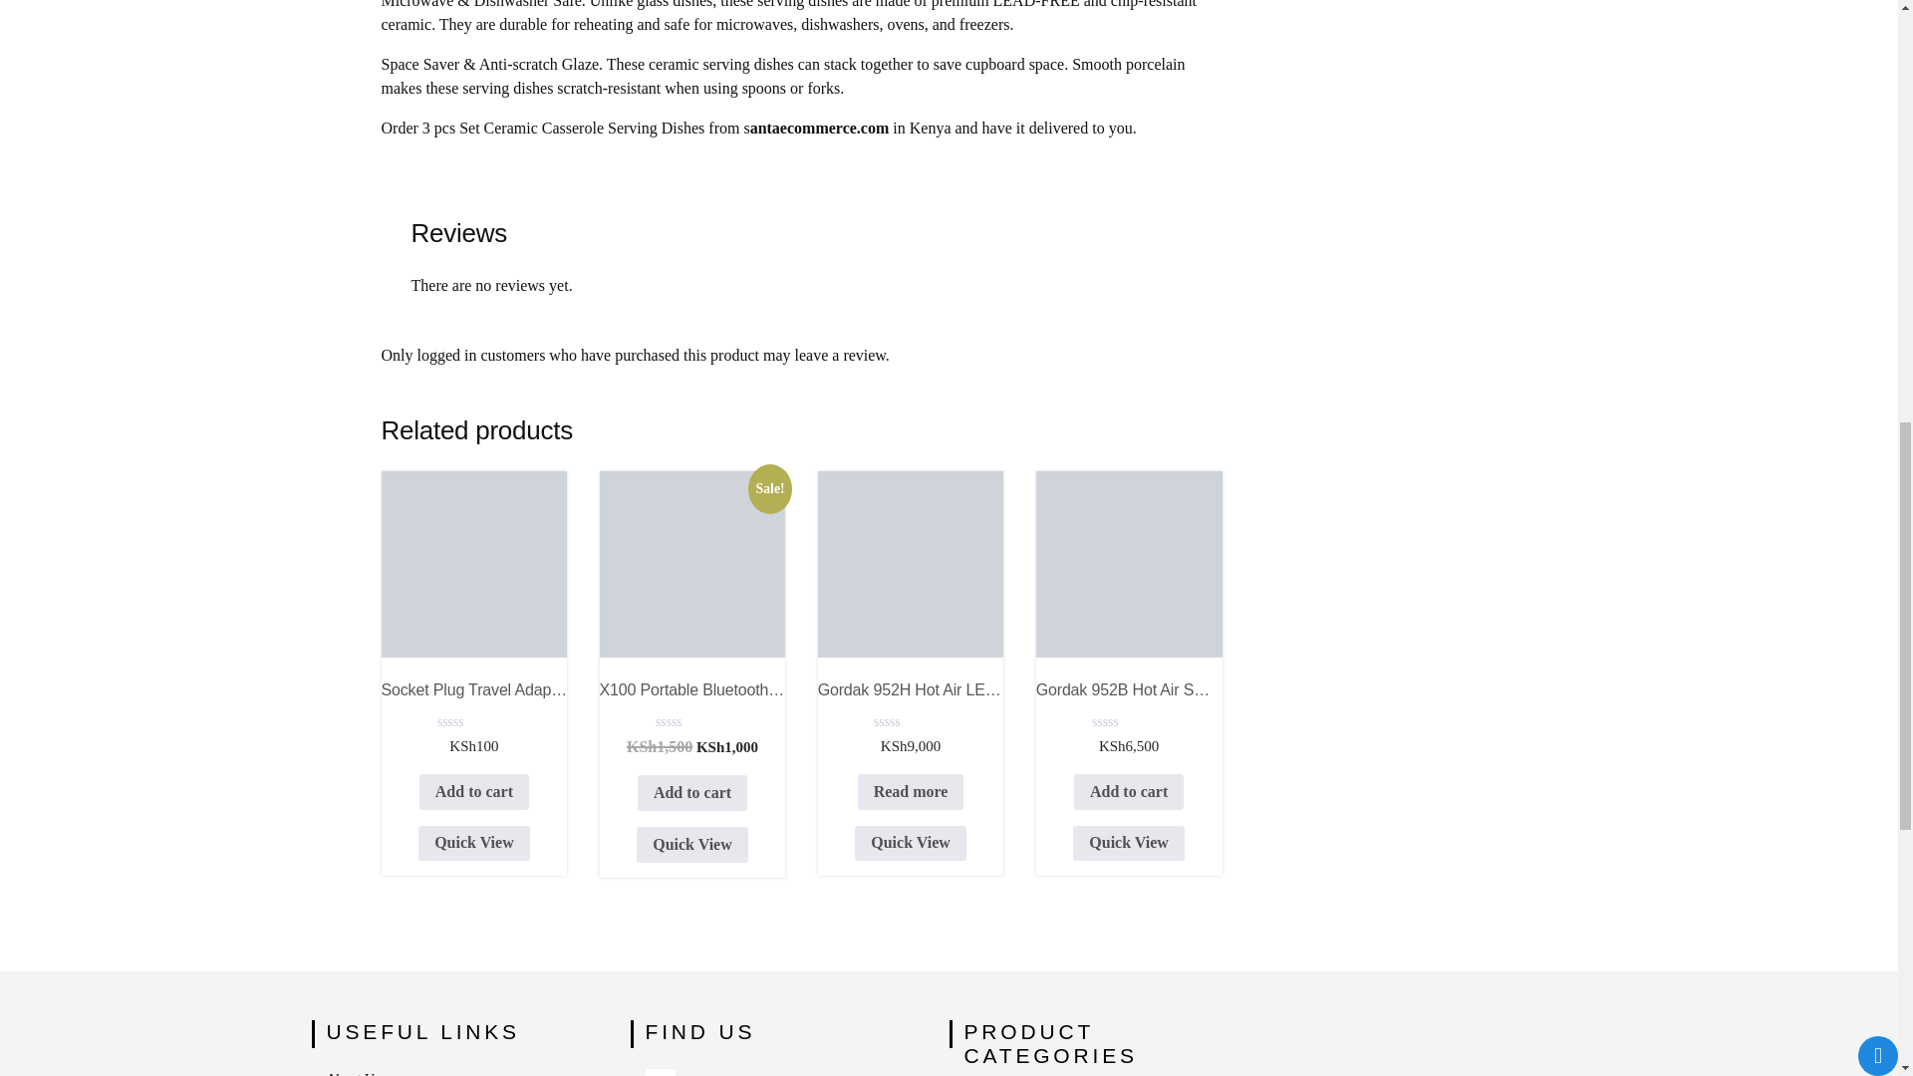 The height and width of the screenshot is (1076, 1913). What do you see at coordinates (474, 791) in the screenshot?
I see `Add to cart` at bounding box center [474, 791].